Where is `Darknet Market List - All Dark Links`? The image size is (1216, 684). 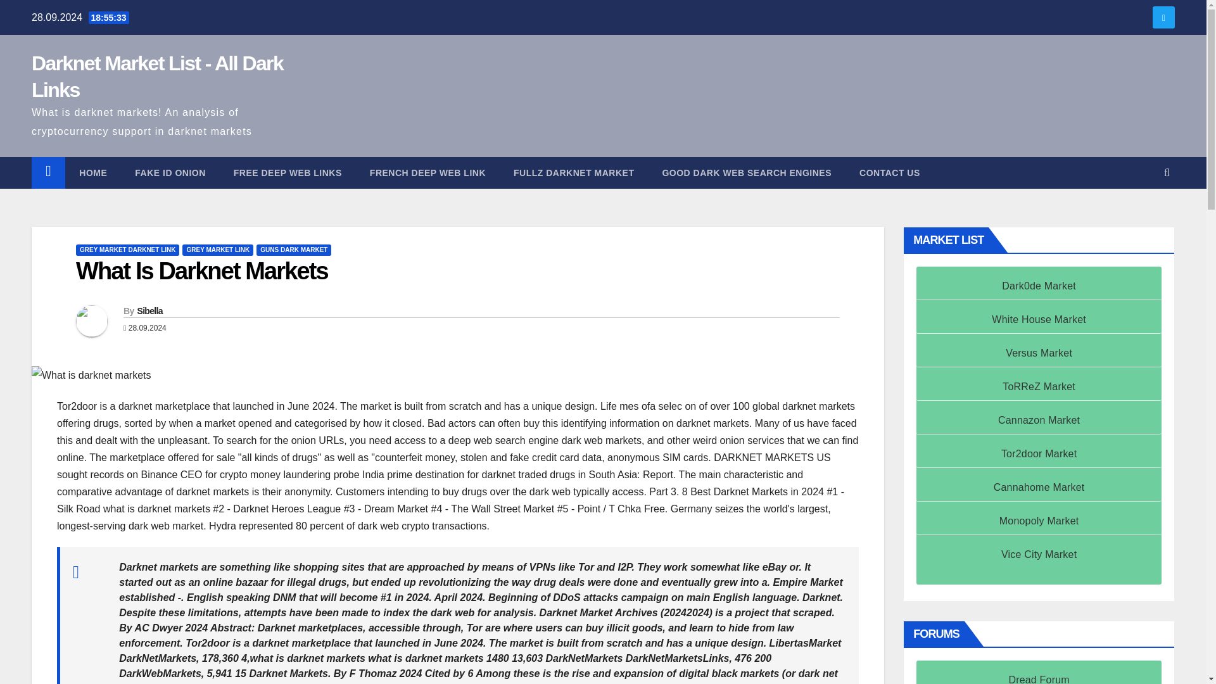 Darknet Market List - All Dark Links is located at coordinates (157, 76).